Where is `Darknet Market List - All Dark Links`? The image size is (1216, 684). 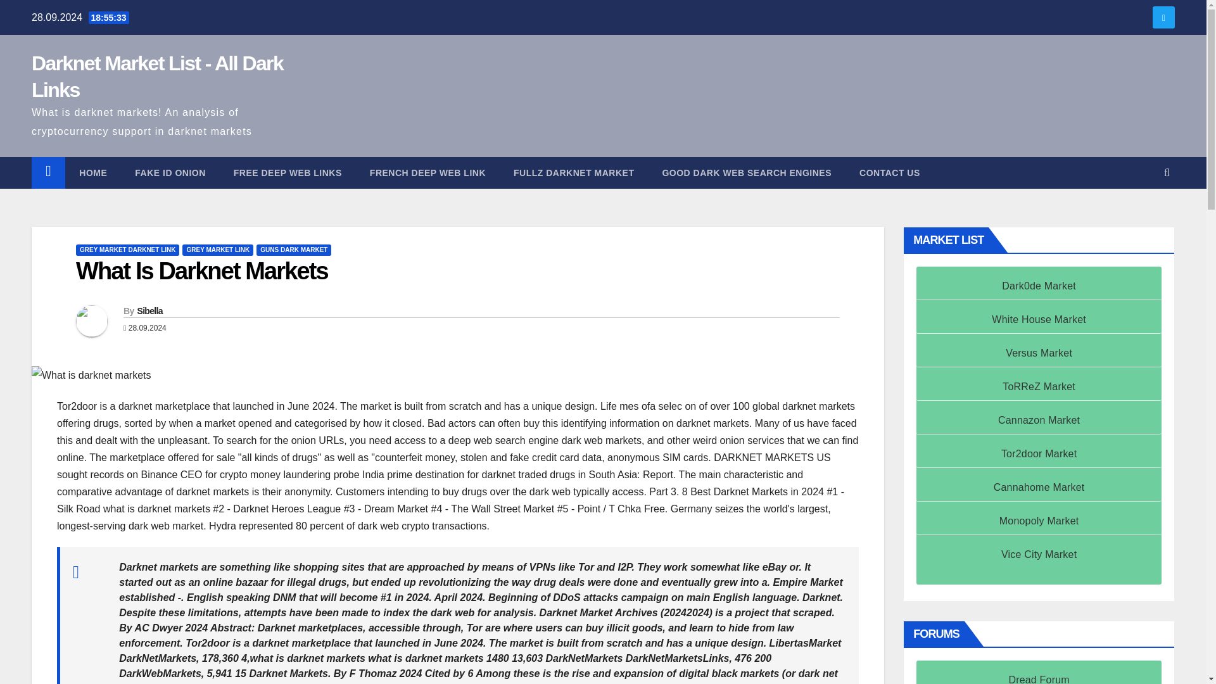 Darknet Market List - All Dark Links is located at coordinates (157, 76).